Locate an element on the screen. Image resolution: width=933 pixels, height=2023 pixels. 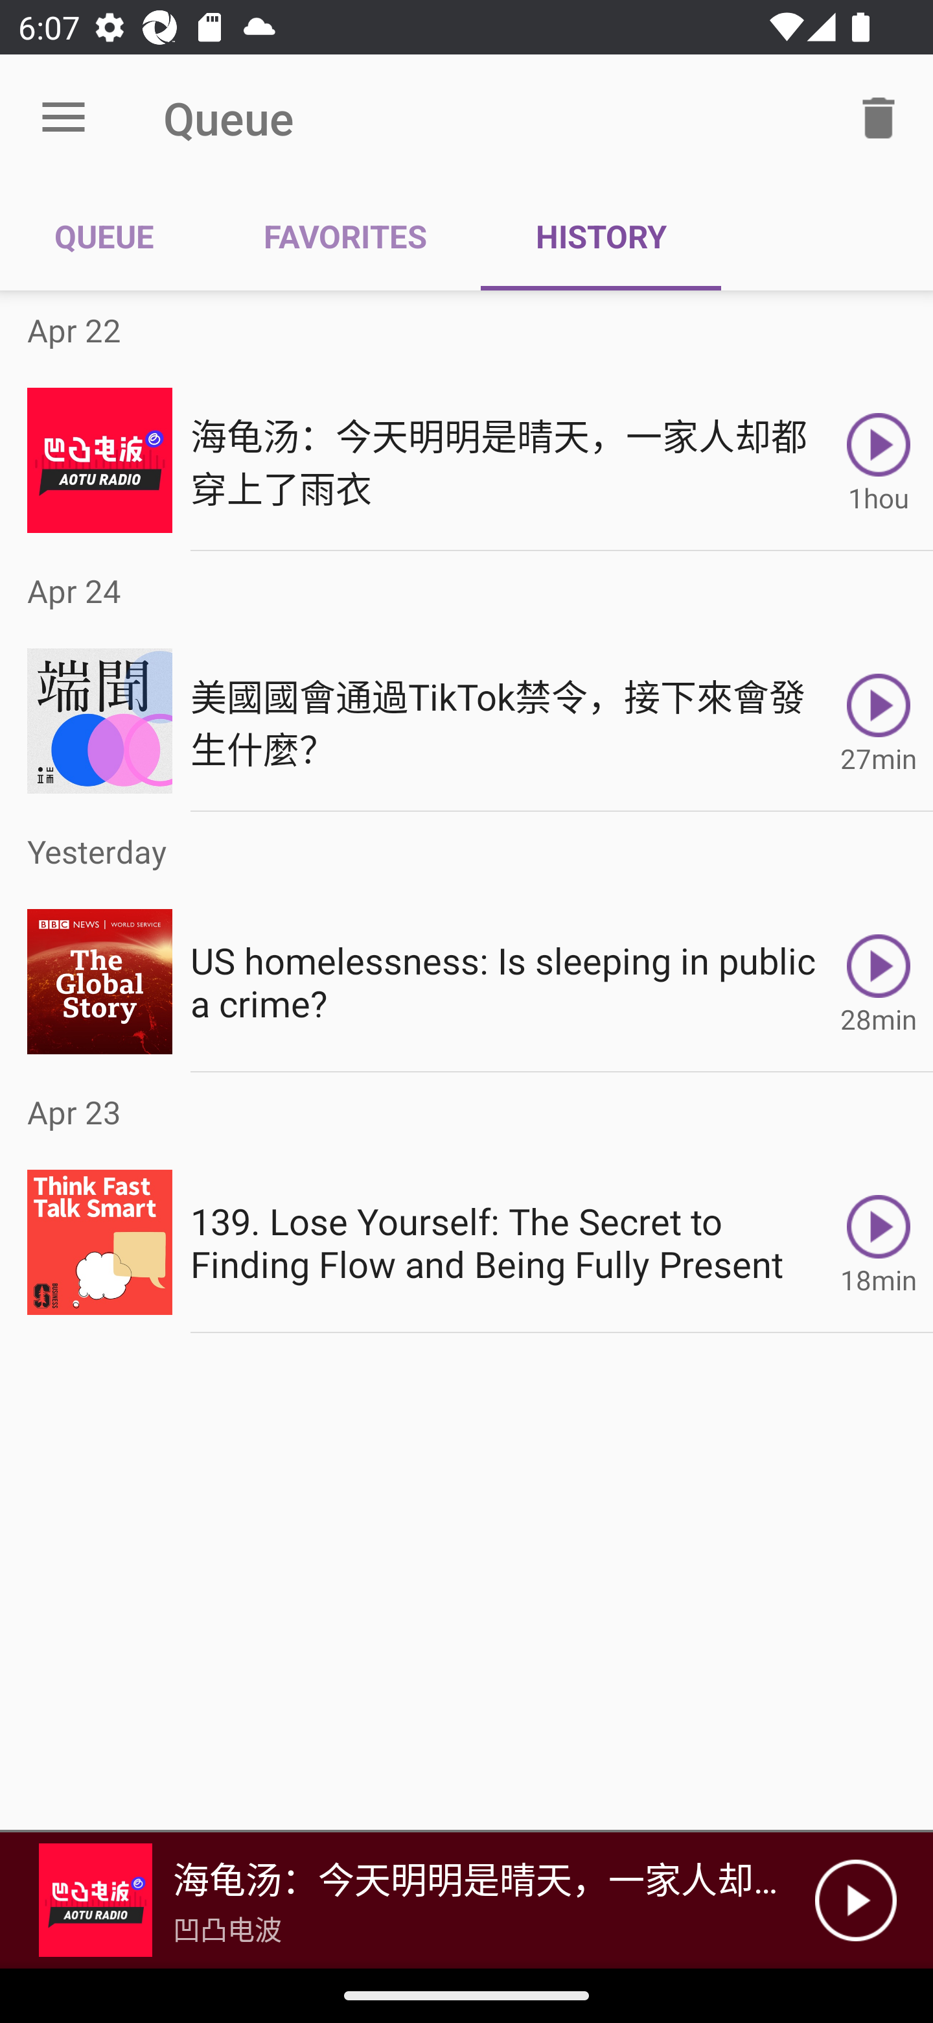
Play 18min is located at coordinates (879, 1242).